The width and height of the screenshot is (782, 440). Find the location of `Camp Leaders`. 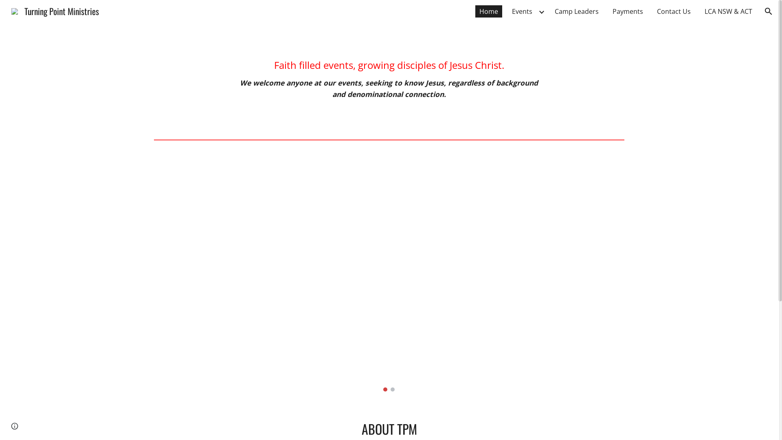

Camp Leaders is located at coordinates (577, 11).